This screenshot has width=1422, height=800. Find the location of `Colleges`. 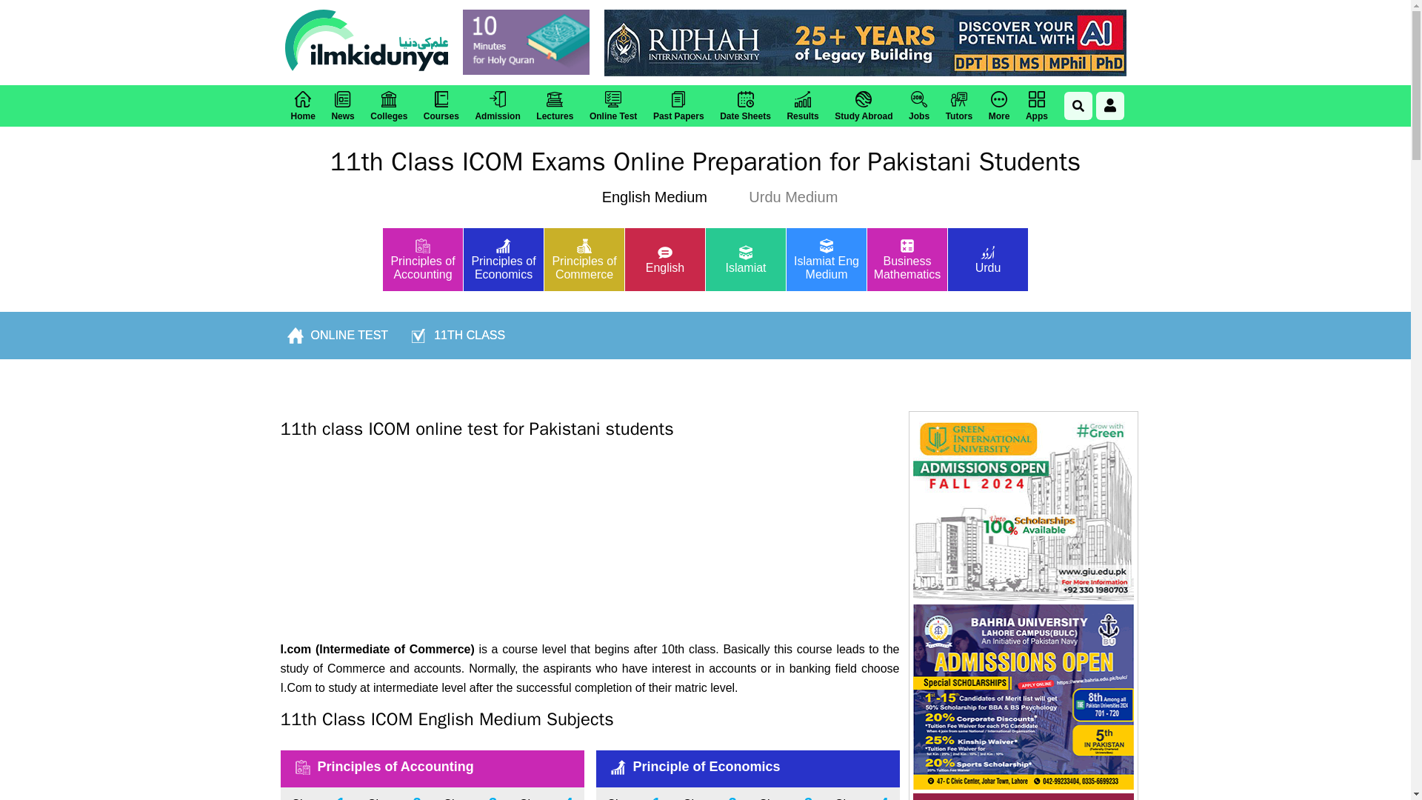

Colleges is located at coordinates (388, 105).